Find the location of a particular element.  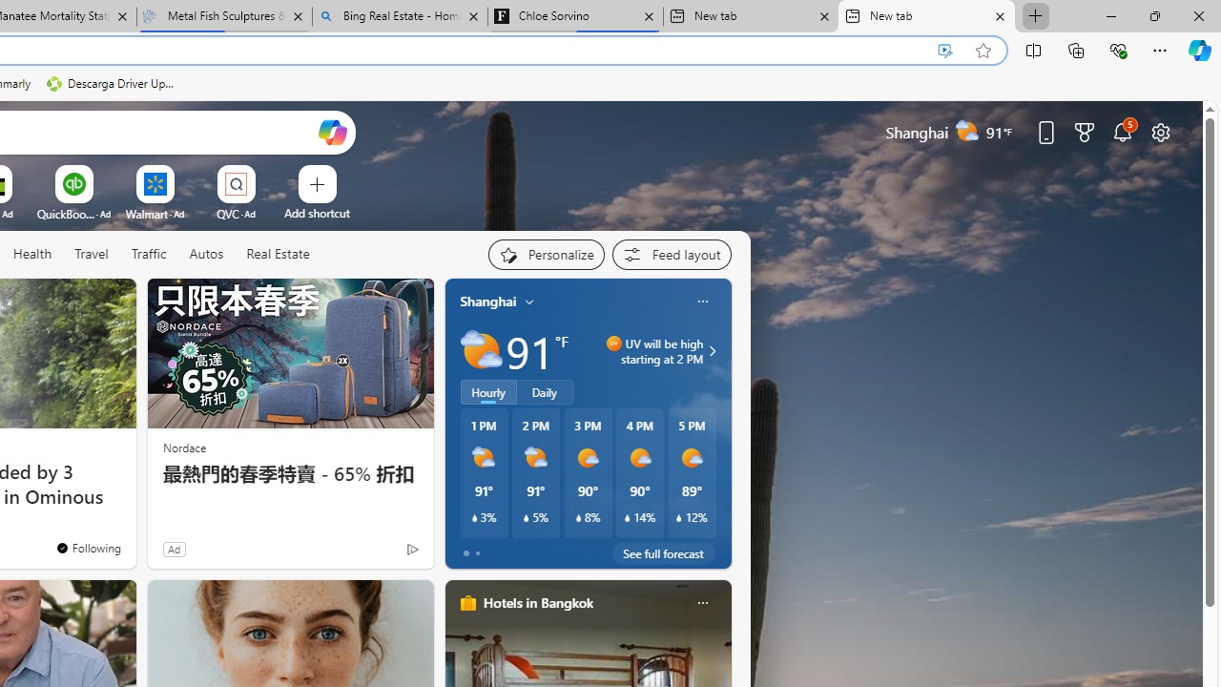

Real Estate is located at coordinates (278, 254).